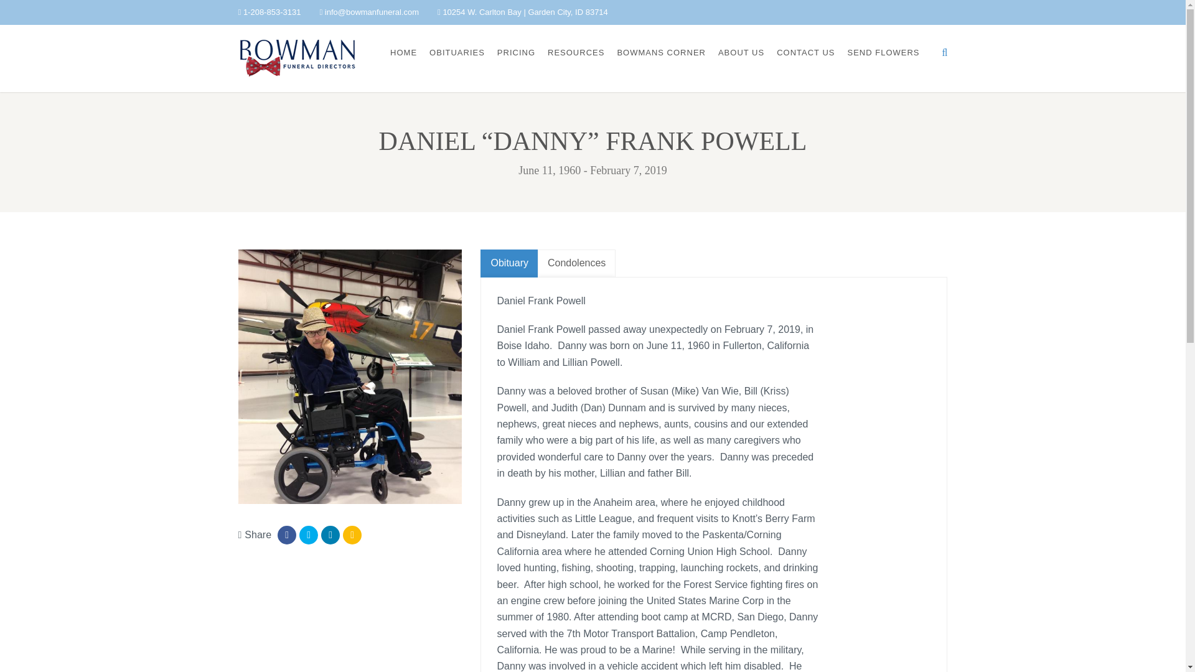 The image size is (1195, 672). I want to click on CONTACT US, so click(805, 52).